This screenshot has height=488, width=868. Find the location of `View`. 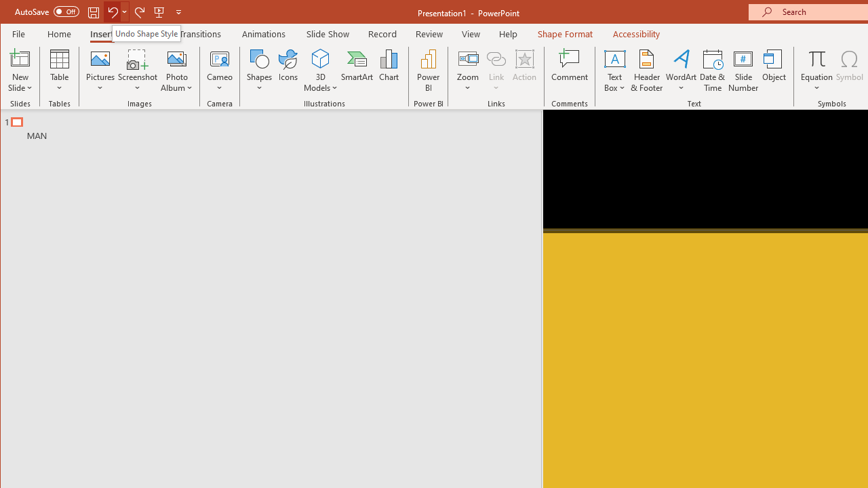

View is located at coordinates (471, 34).